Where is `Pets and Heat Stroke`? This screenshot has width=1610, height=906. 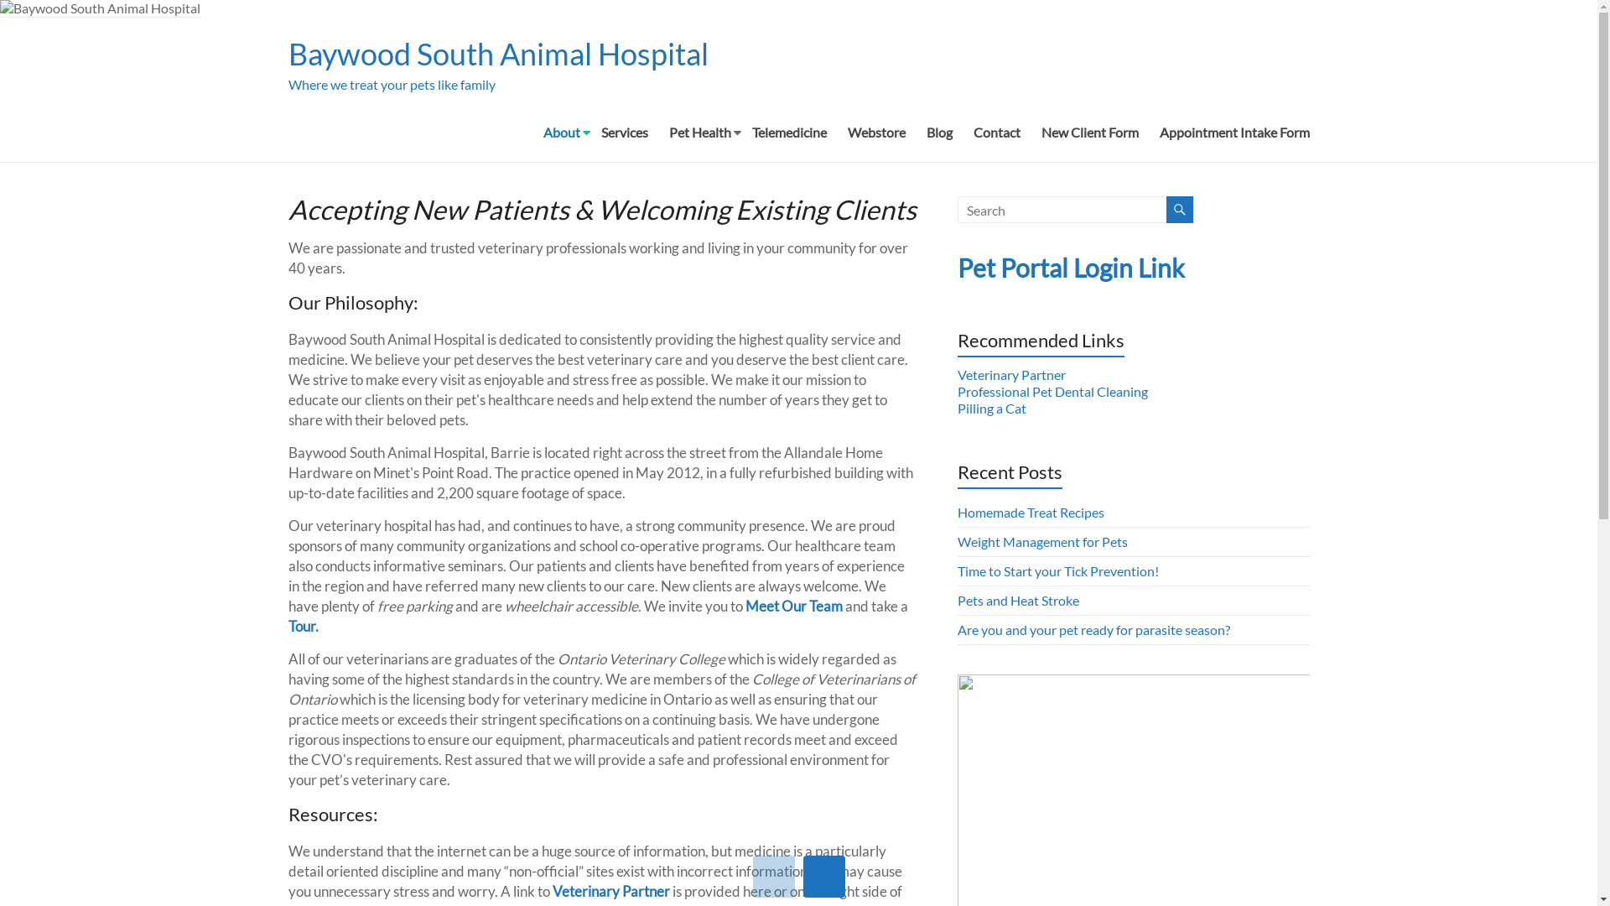
Pets and Heat Stroke is located at coordinates (1018, 601).